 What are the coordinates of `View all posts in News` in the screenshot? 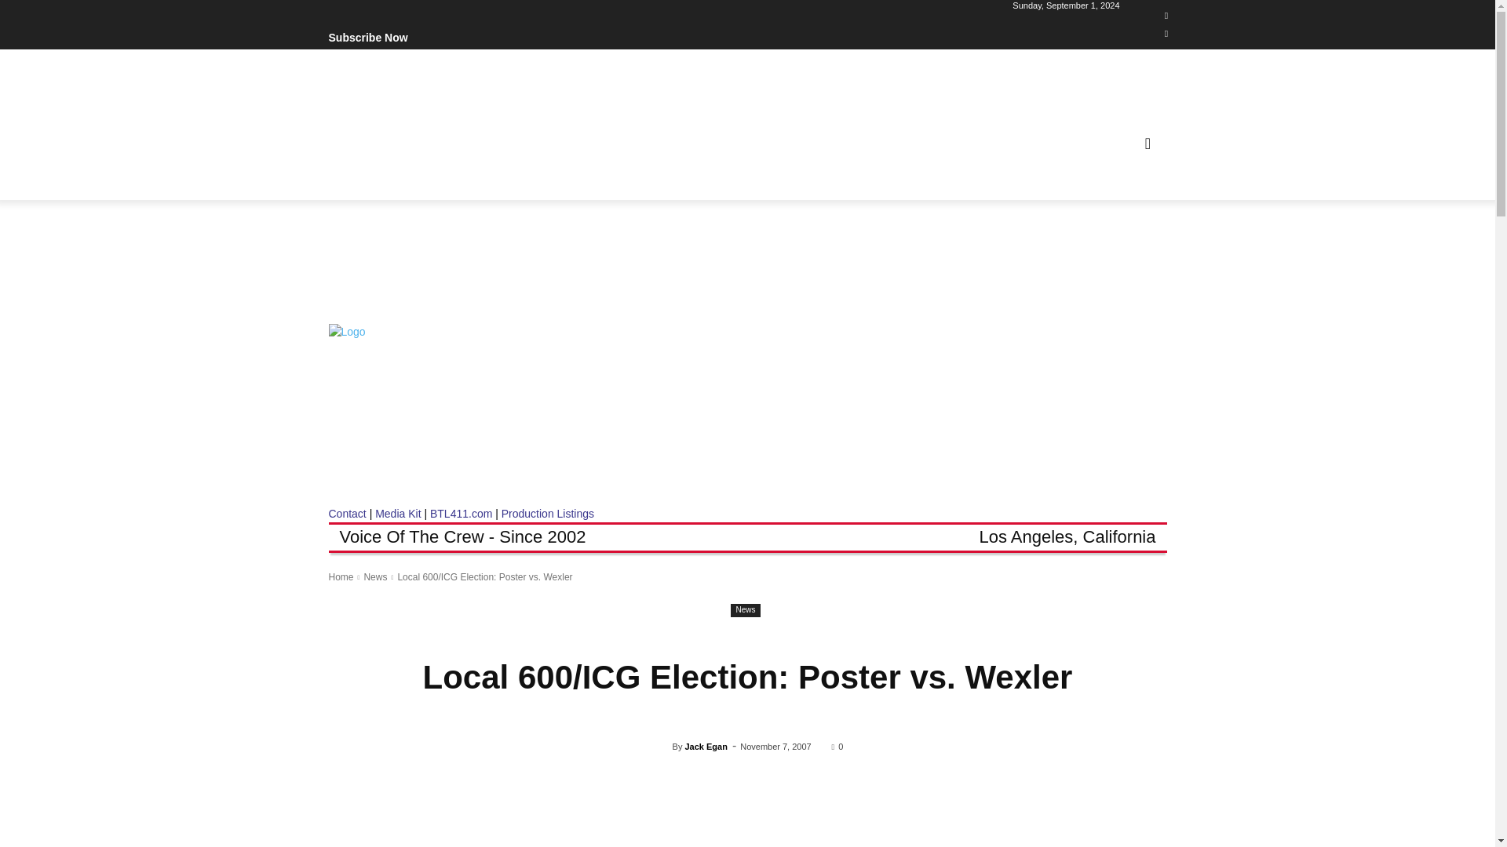 It's located at (375, 577).